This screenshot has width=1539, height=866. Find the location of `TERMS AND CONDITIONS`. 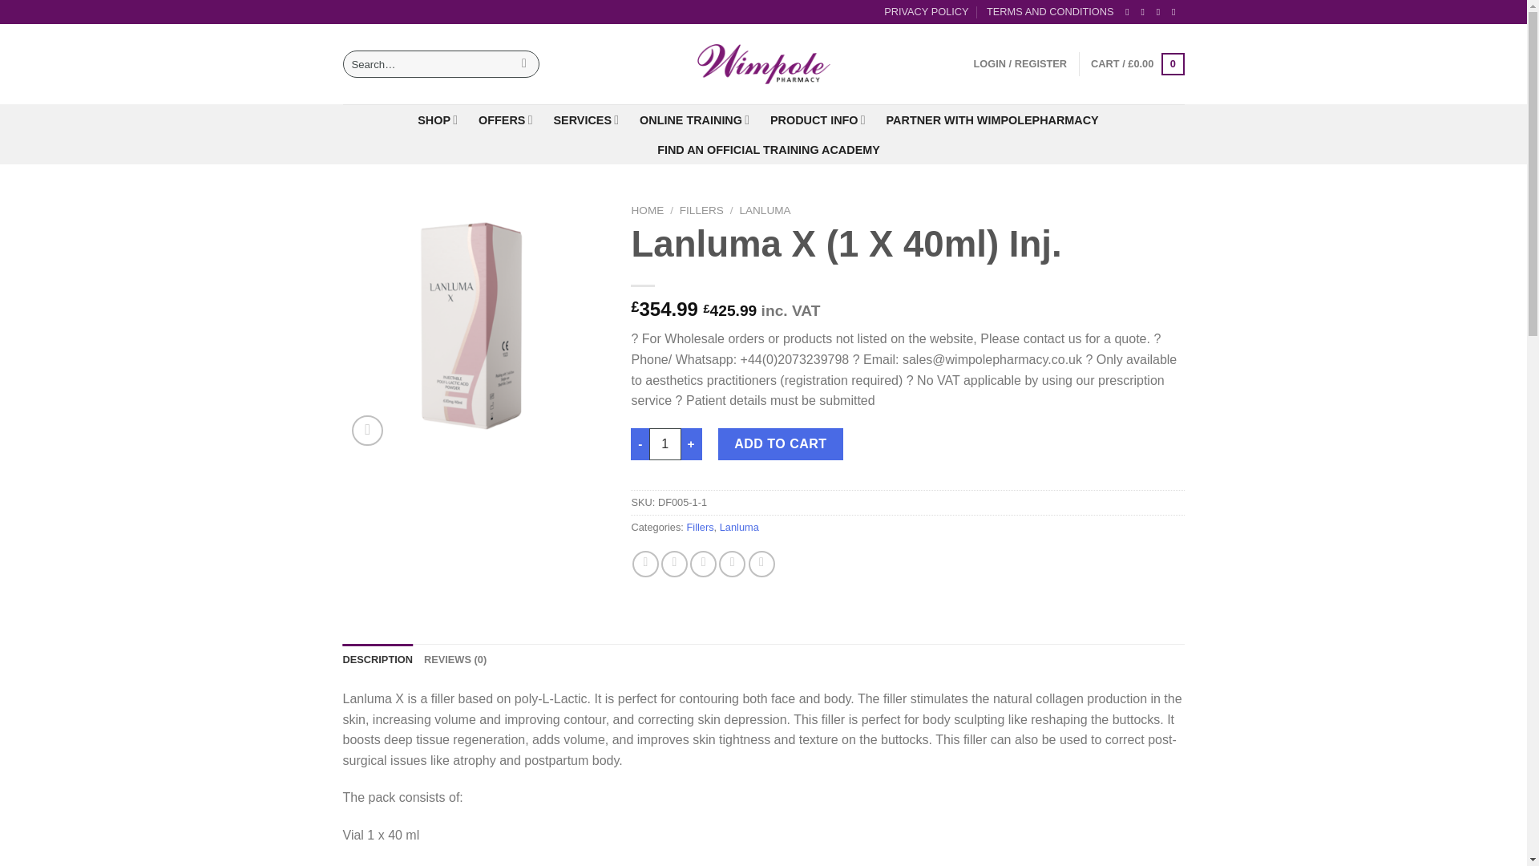

TERMS AND CONDITIONS is located at coordinates (1050, 12).